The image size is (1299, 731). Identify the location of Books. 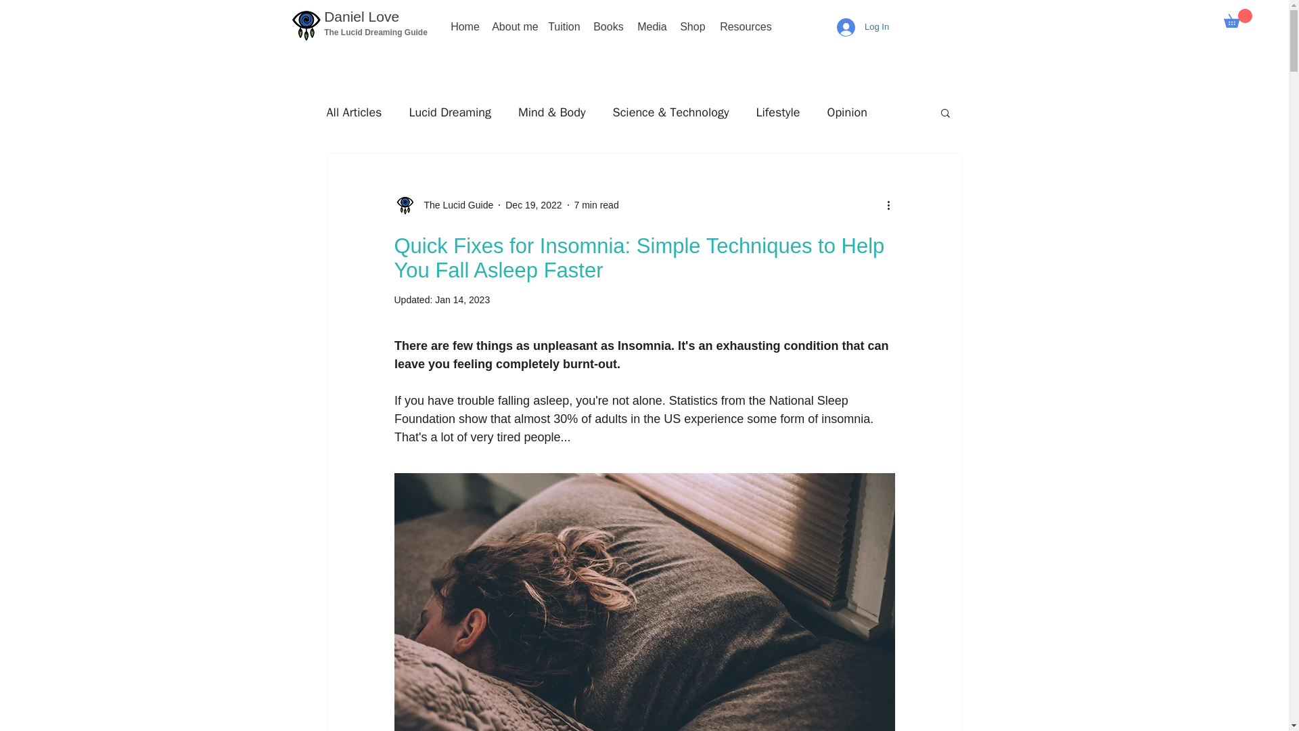
(605, 27).